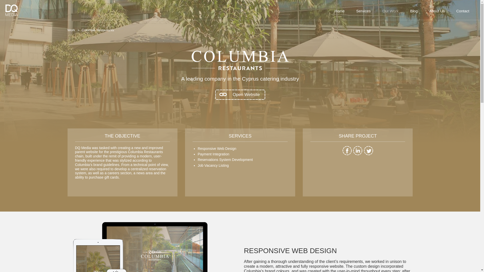 Image resolution: width=484 pixels, height=272 pixels. Describe the element at coordinates (347, 154) in the screenshot. I see `Share to Facebook` at that location.